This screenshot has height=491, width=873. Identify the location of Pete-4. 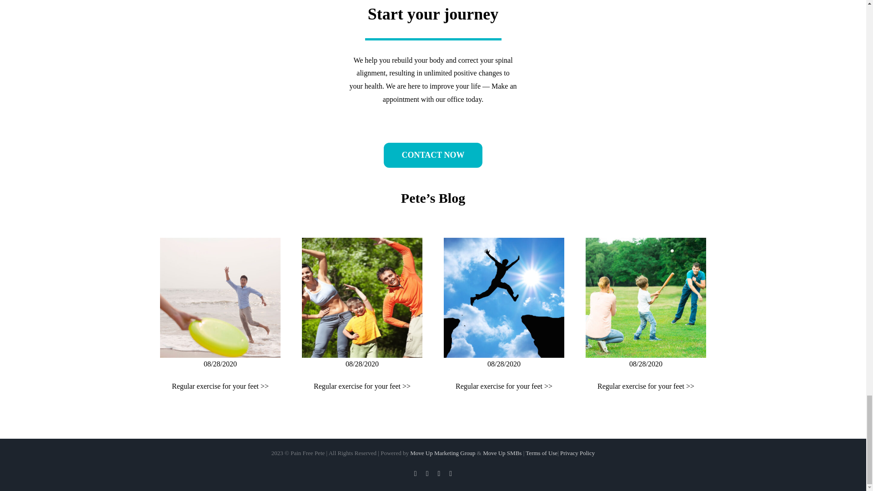
(220, 297).